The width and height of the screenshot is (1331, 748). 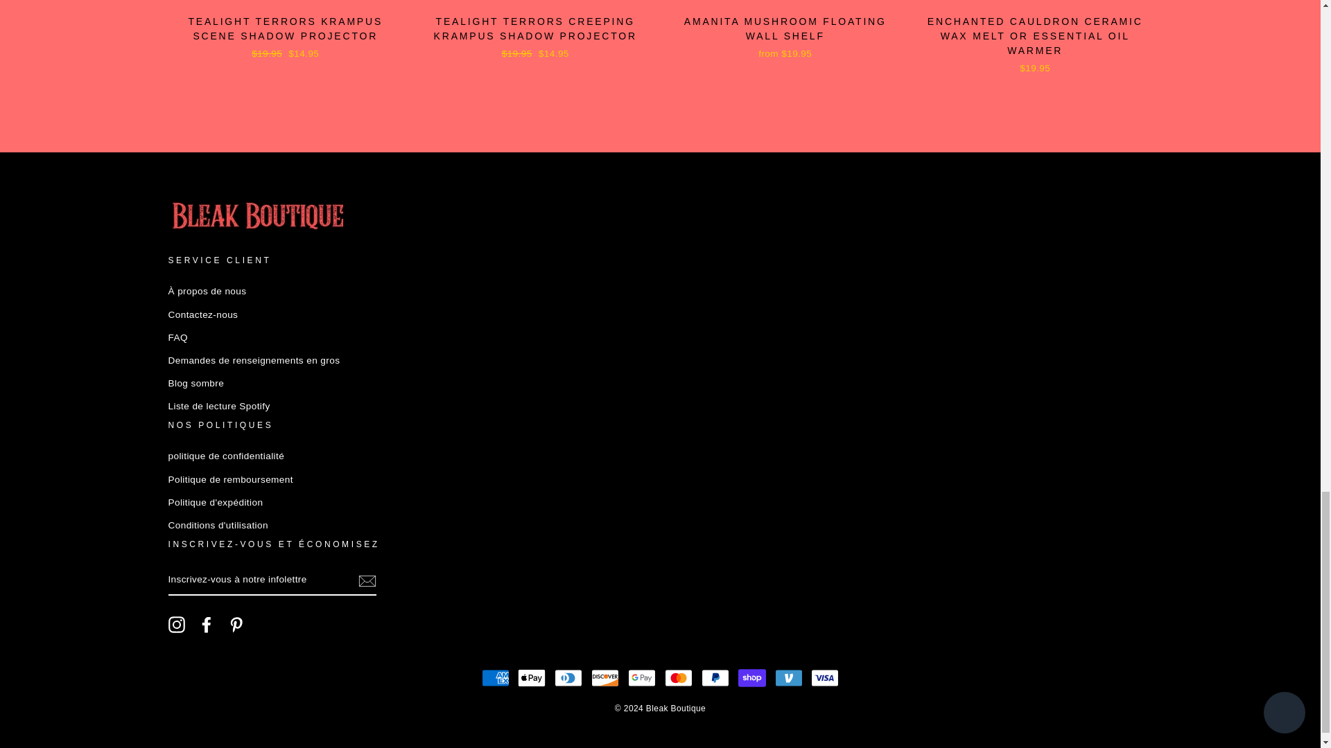 What do you see at coordinates (531, 678) in the screenshot?
I see `Apple Pay` at bounding box center [531, 678].